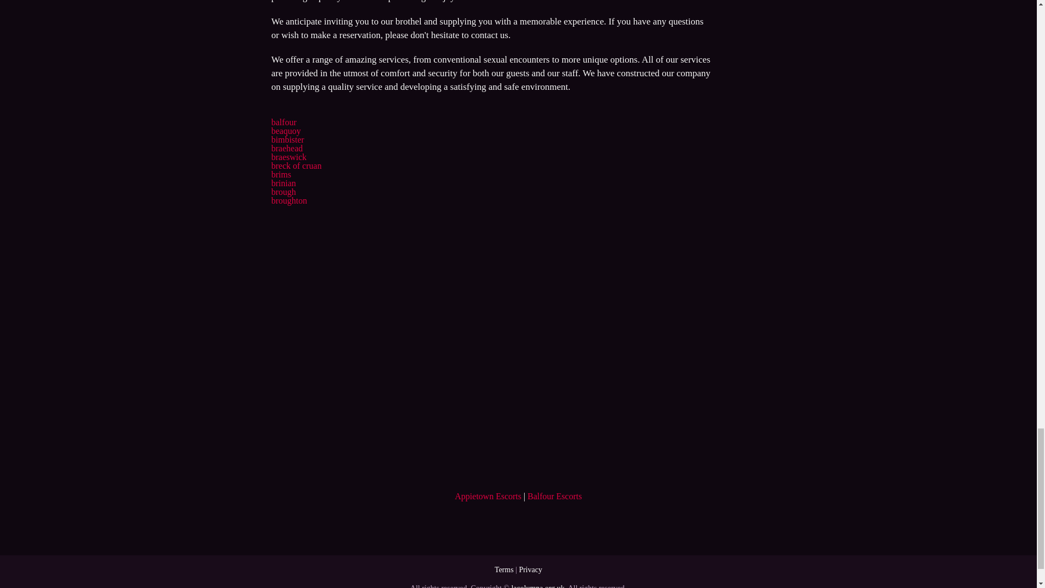 The height and width of the screenshot is (588, 1045). What do you see at coordinates (296, 166) in the screenshot?
I see `breck of cruan` at bounding box center [296, 166].